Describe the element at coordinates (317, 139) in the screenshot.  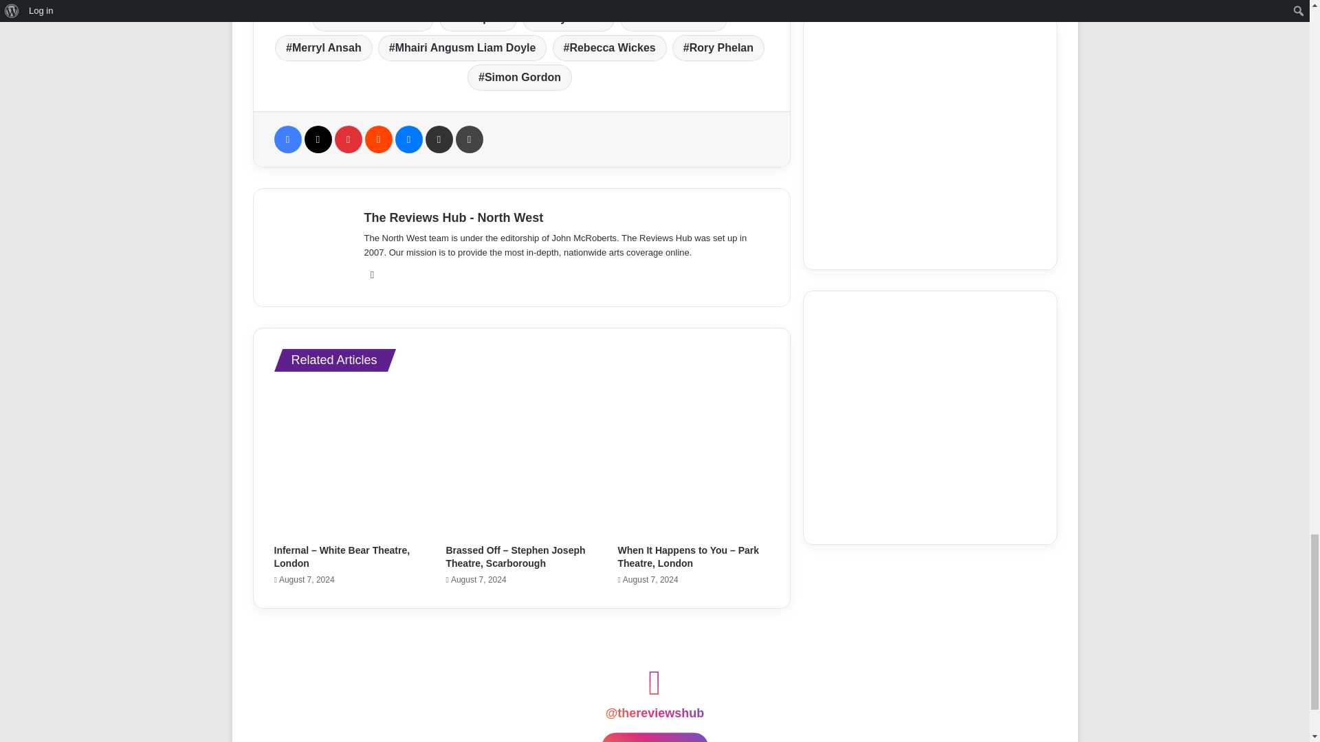
I see `X` at that location.